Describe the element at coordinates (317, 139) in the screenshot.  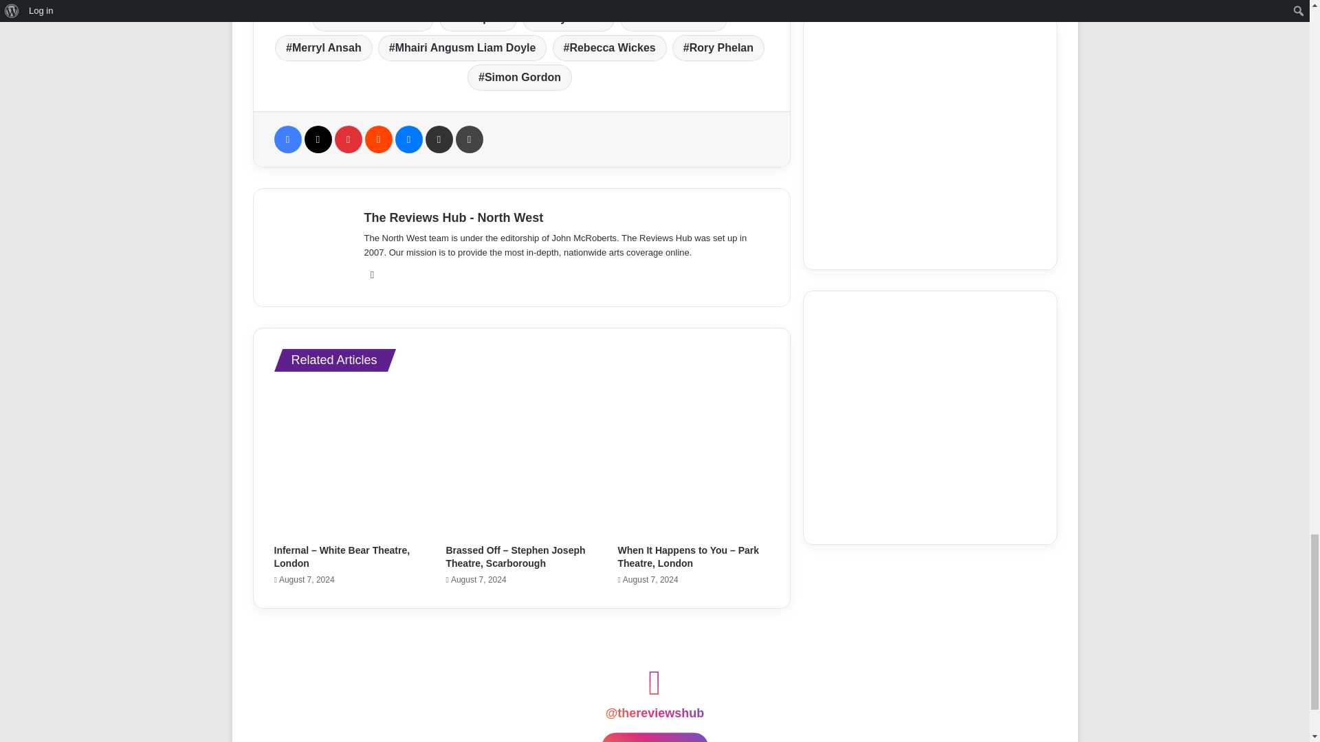
I see `X` at that location.